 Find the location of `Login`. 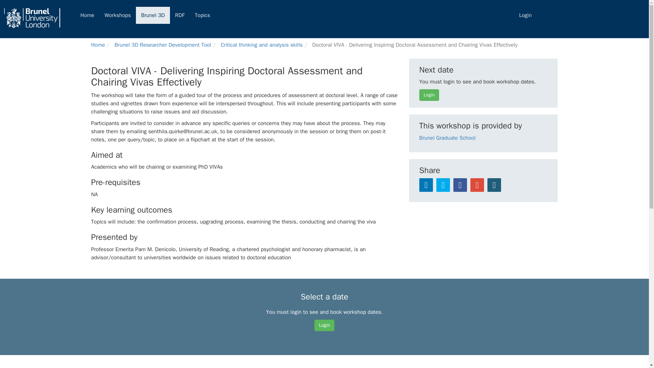

Login is located at coordinates (429, 95).